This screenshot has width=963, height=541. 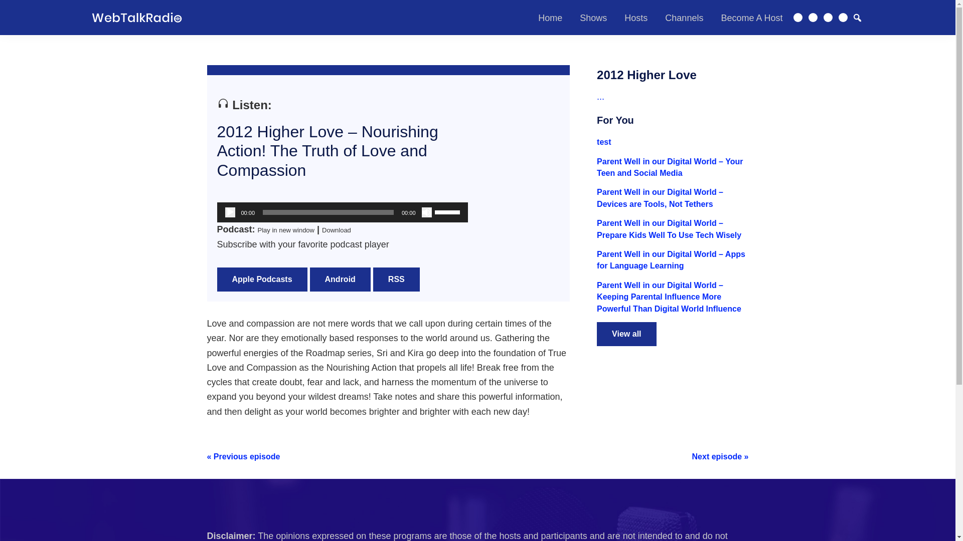 I want to click on Apple Podcasts, so click(x=262, y=280).